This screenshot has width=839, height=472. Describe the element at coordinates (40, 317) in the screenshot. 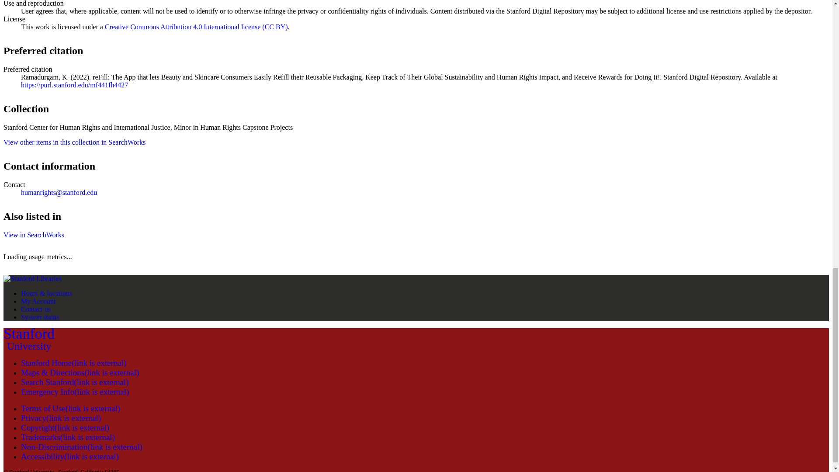

I see `Ownership and use of Stanford trademarks and images` at that location.